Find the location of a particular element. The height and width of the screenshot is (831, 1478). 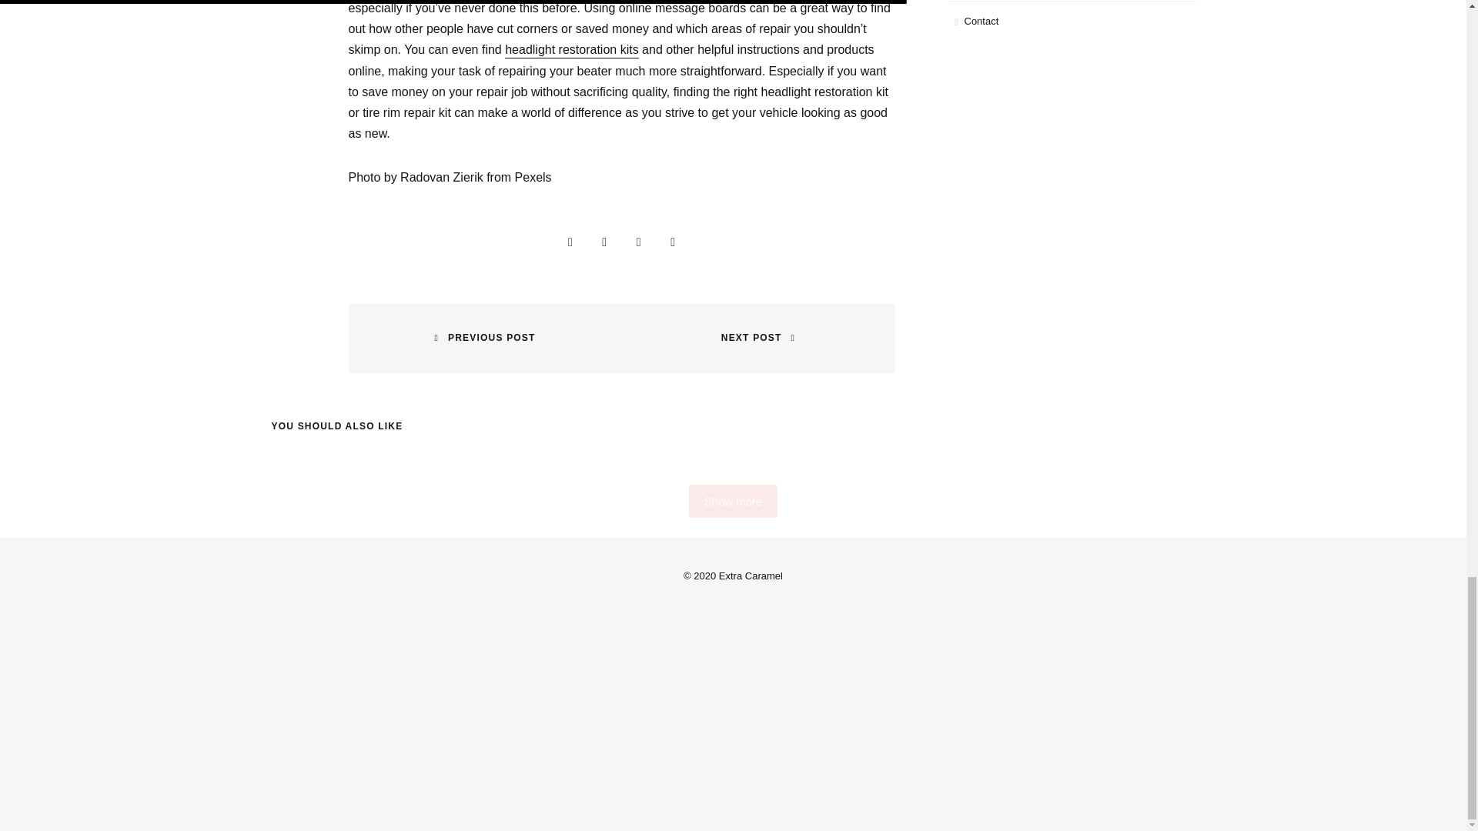

Pinterest is located at coordinates (673, 242).